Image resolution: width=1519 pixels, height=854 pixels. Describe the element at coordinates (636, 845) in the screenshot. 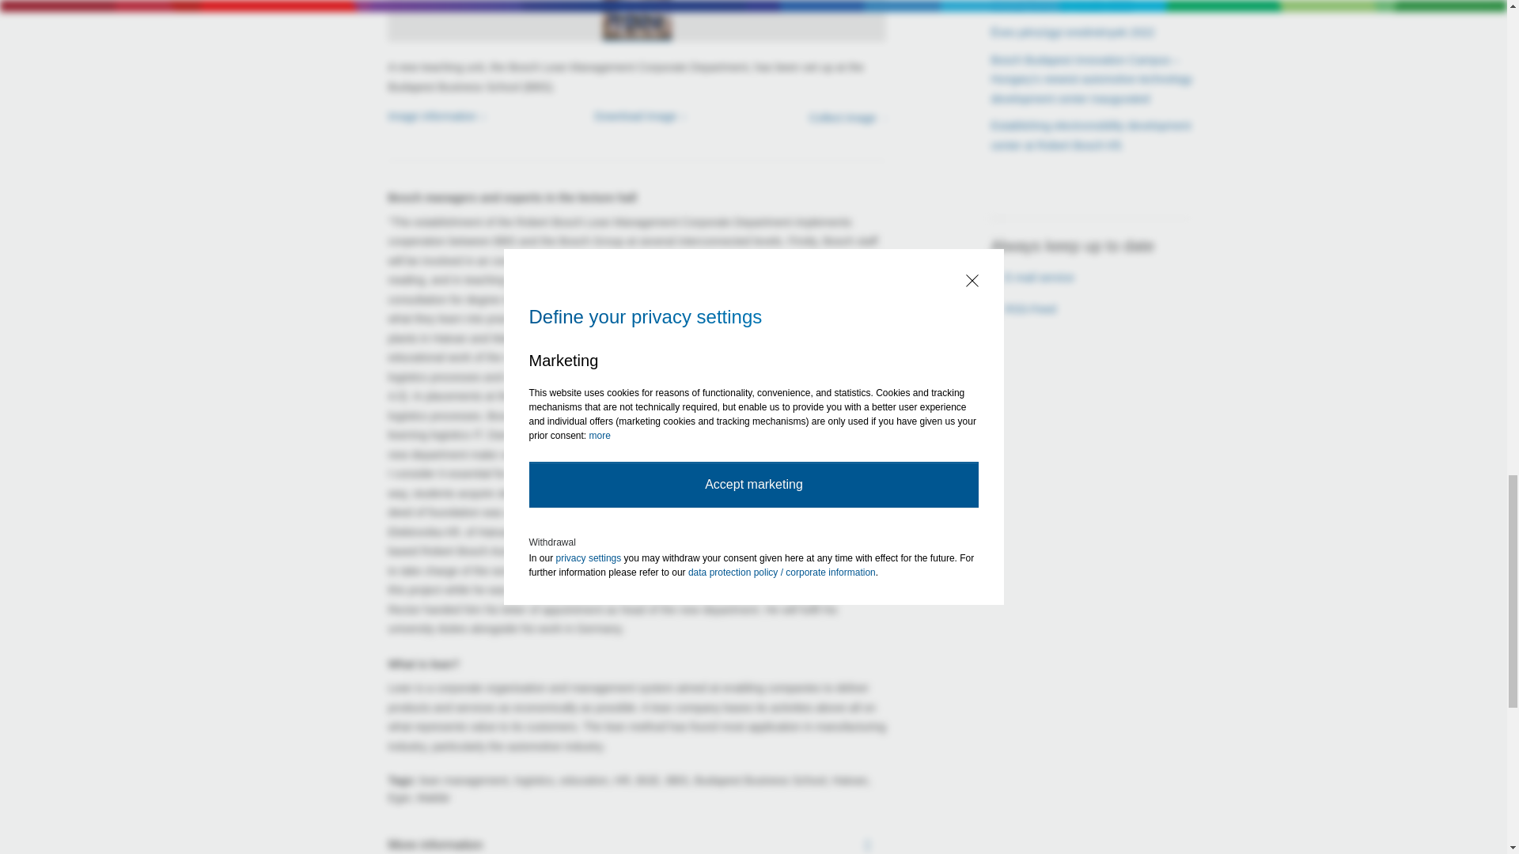

I see `More information` at that location.